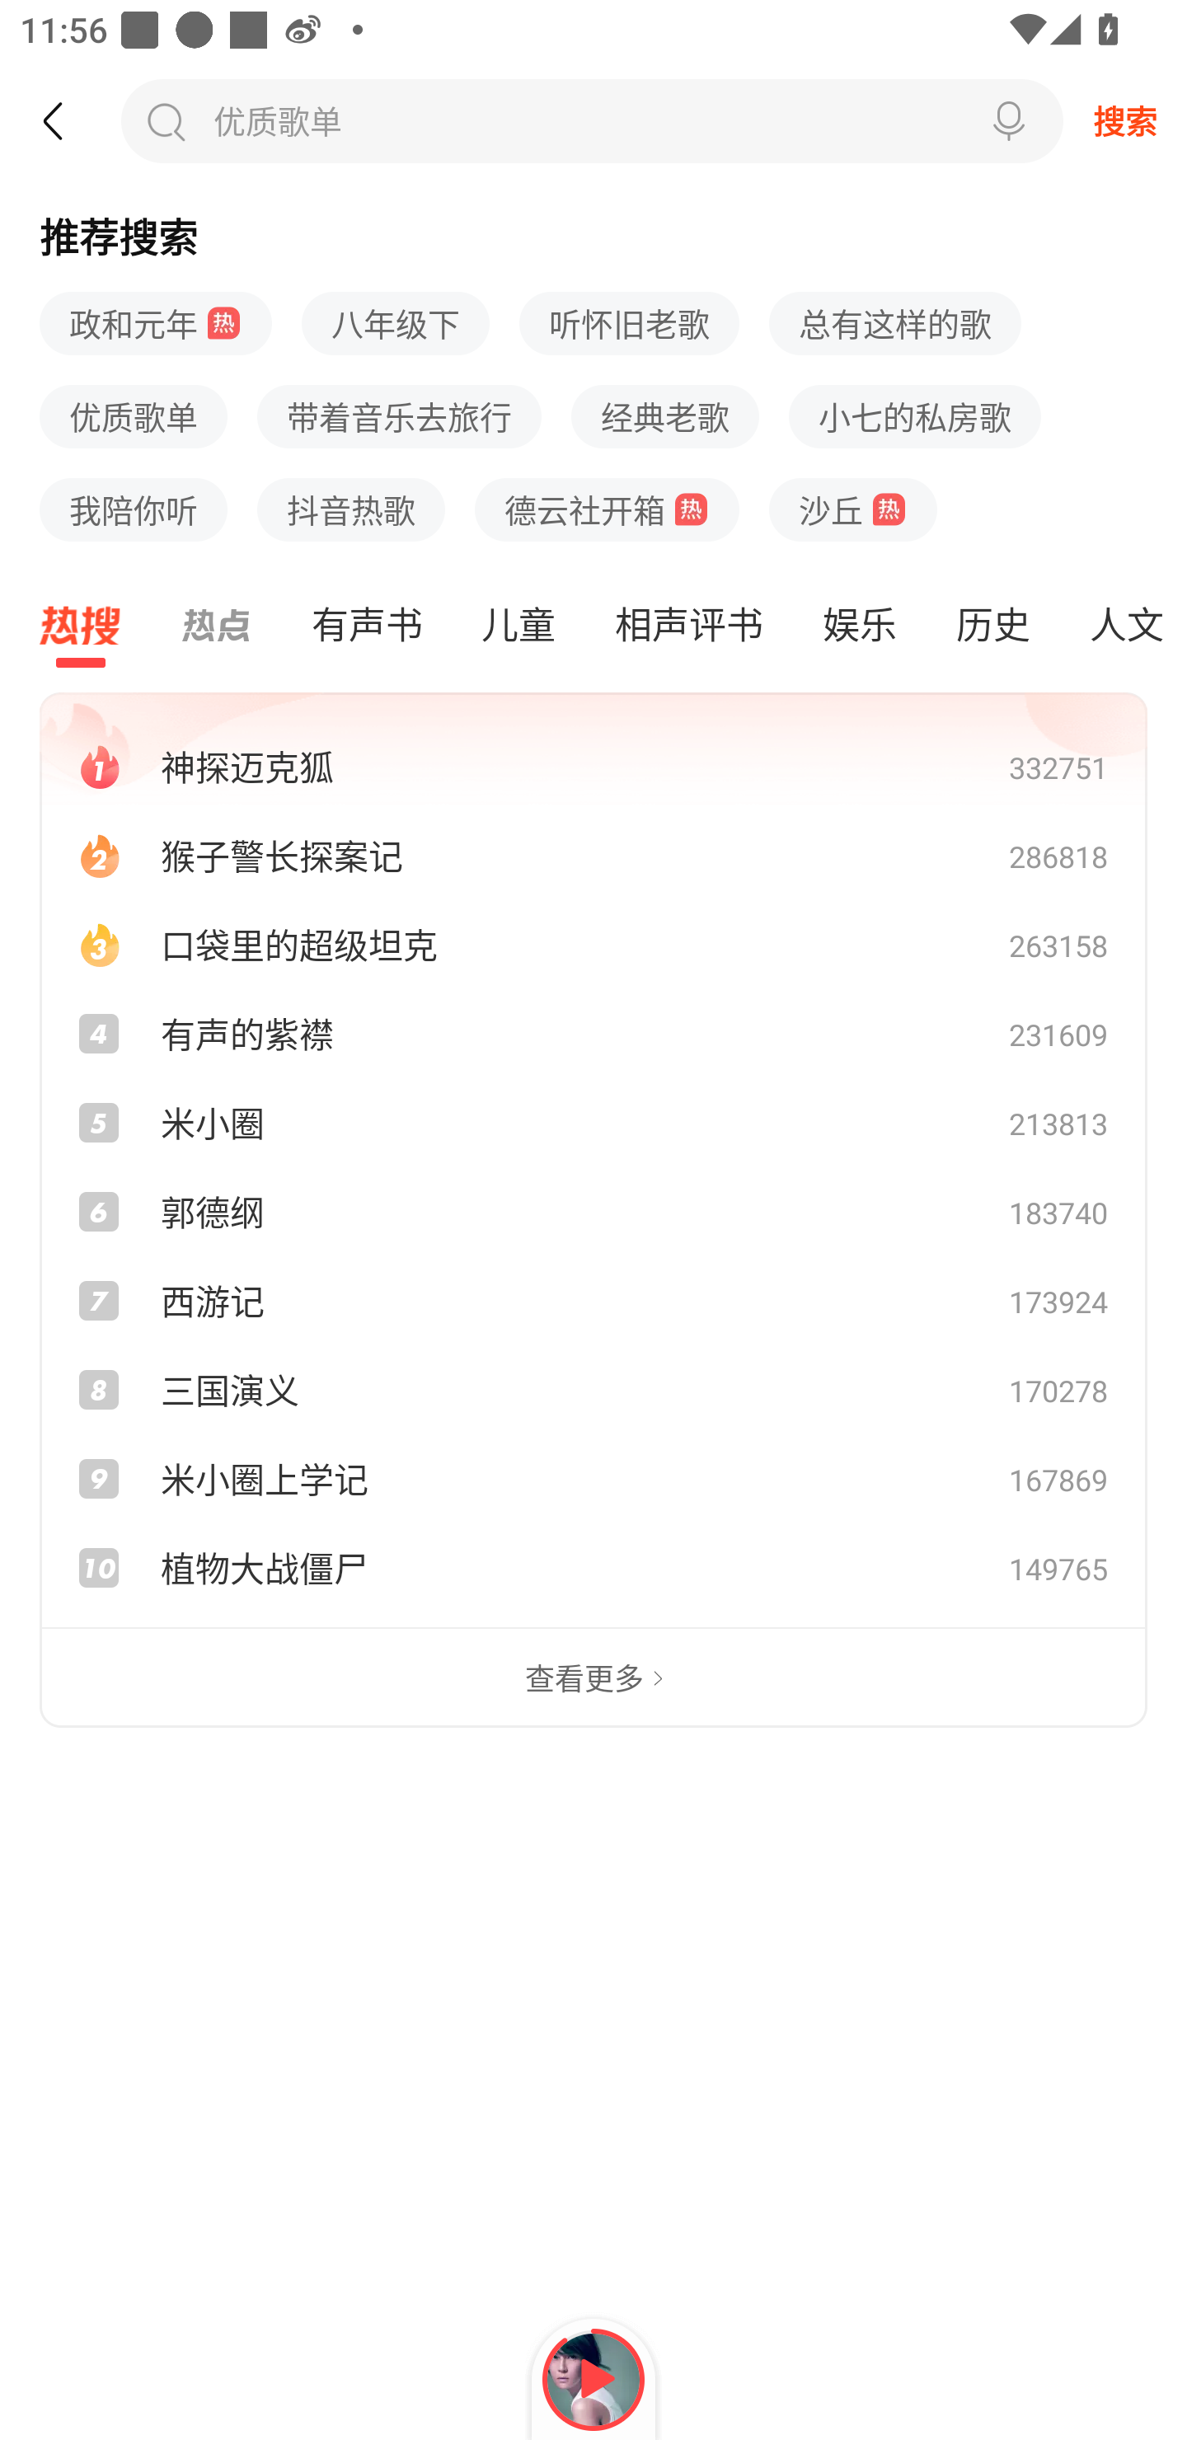 The height and width of the screenshot is (2440, 1187). I want to click on 语音搜索, so click(1009, 120).